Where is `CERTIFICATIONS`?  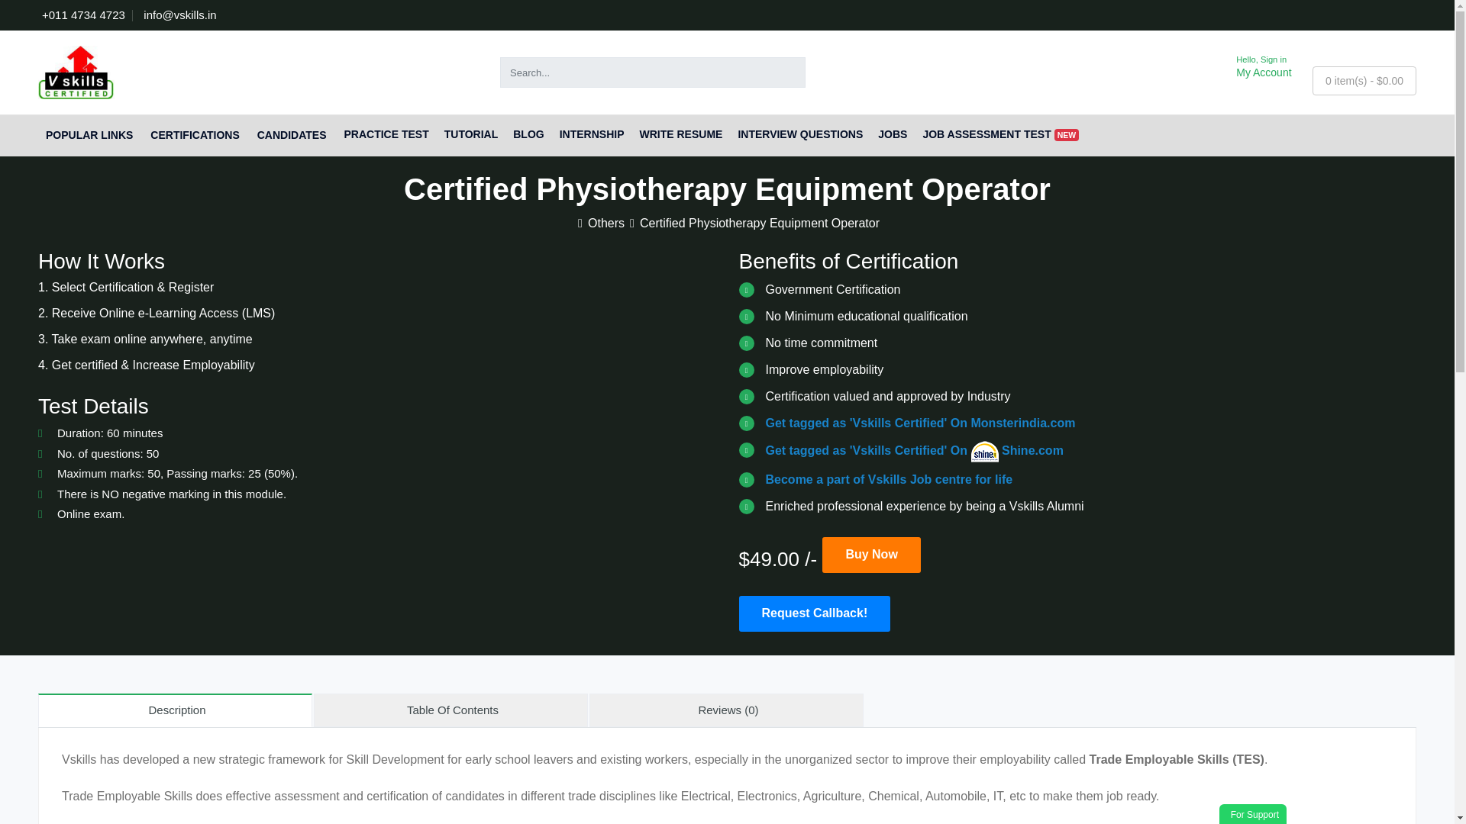 CERTIFICATIONS is located at coordinates (195, 136).